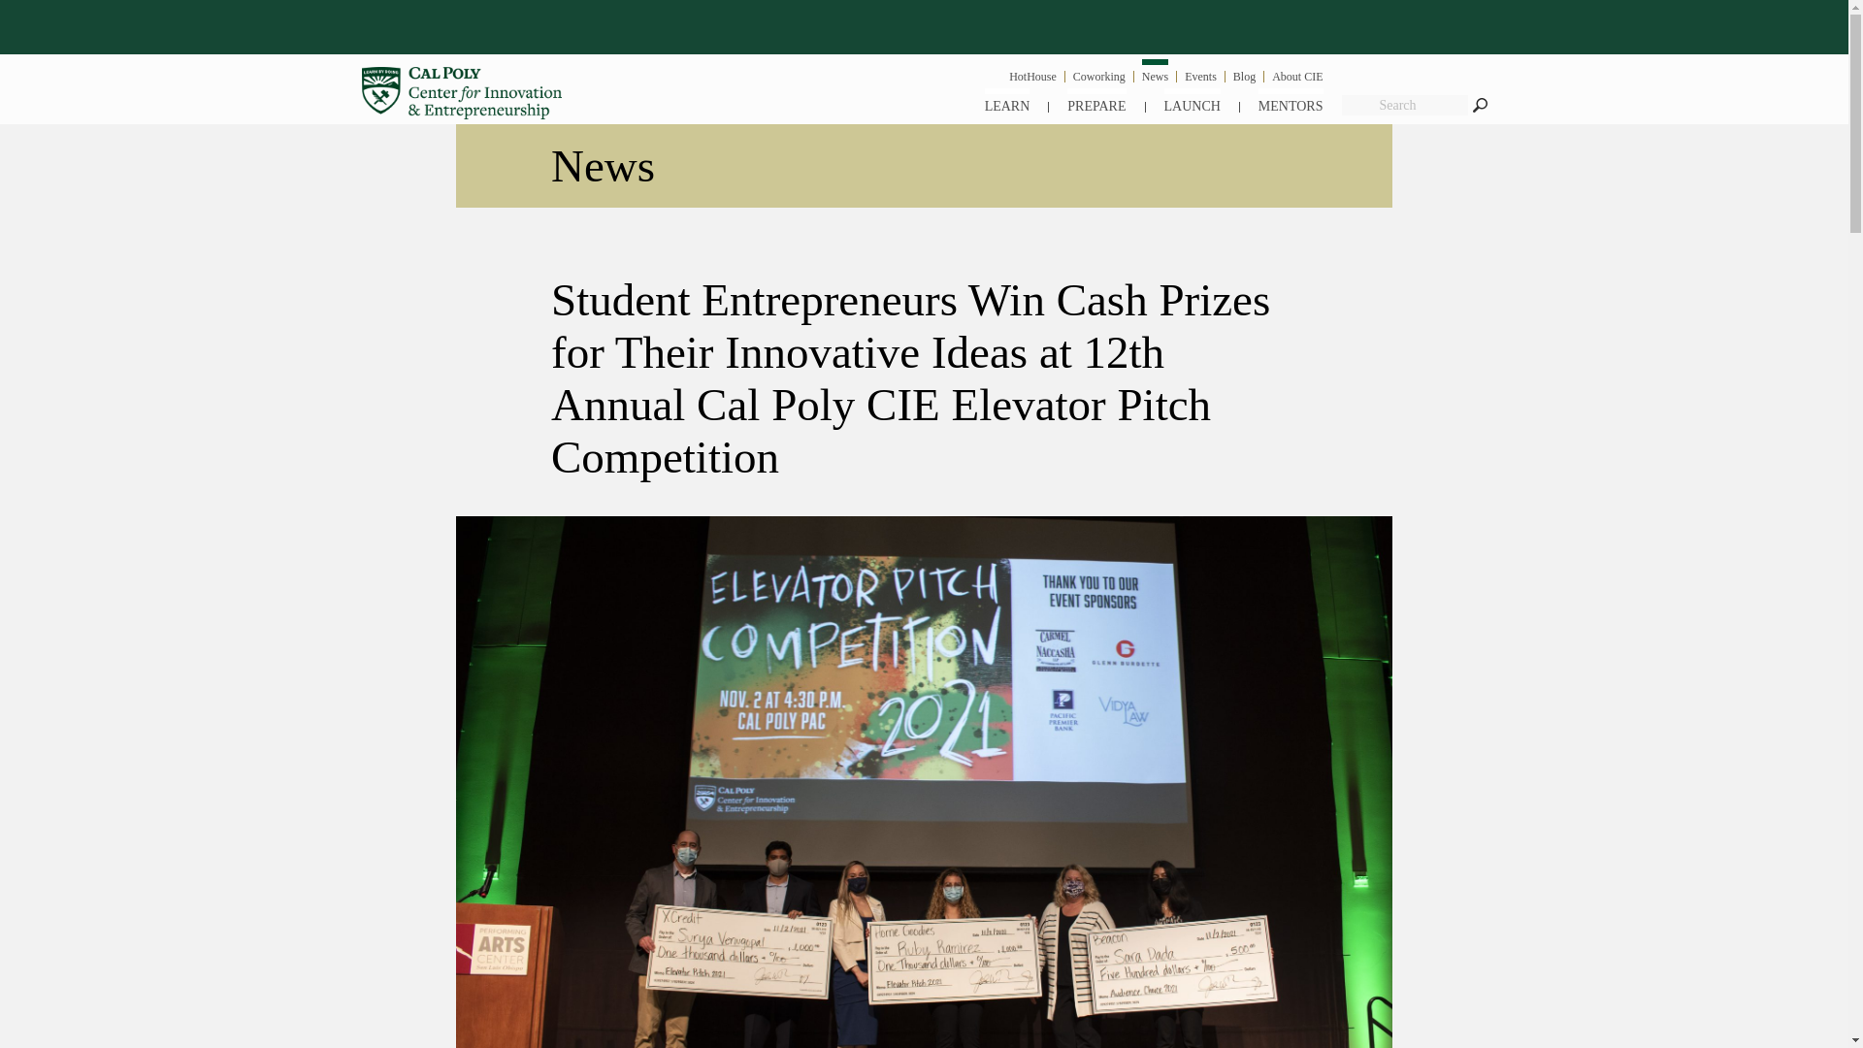  Describe the element at coordinates (1200, 74) in the screenshot. I see `Events` at that location.